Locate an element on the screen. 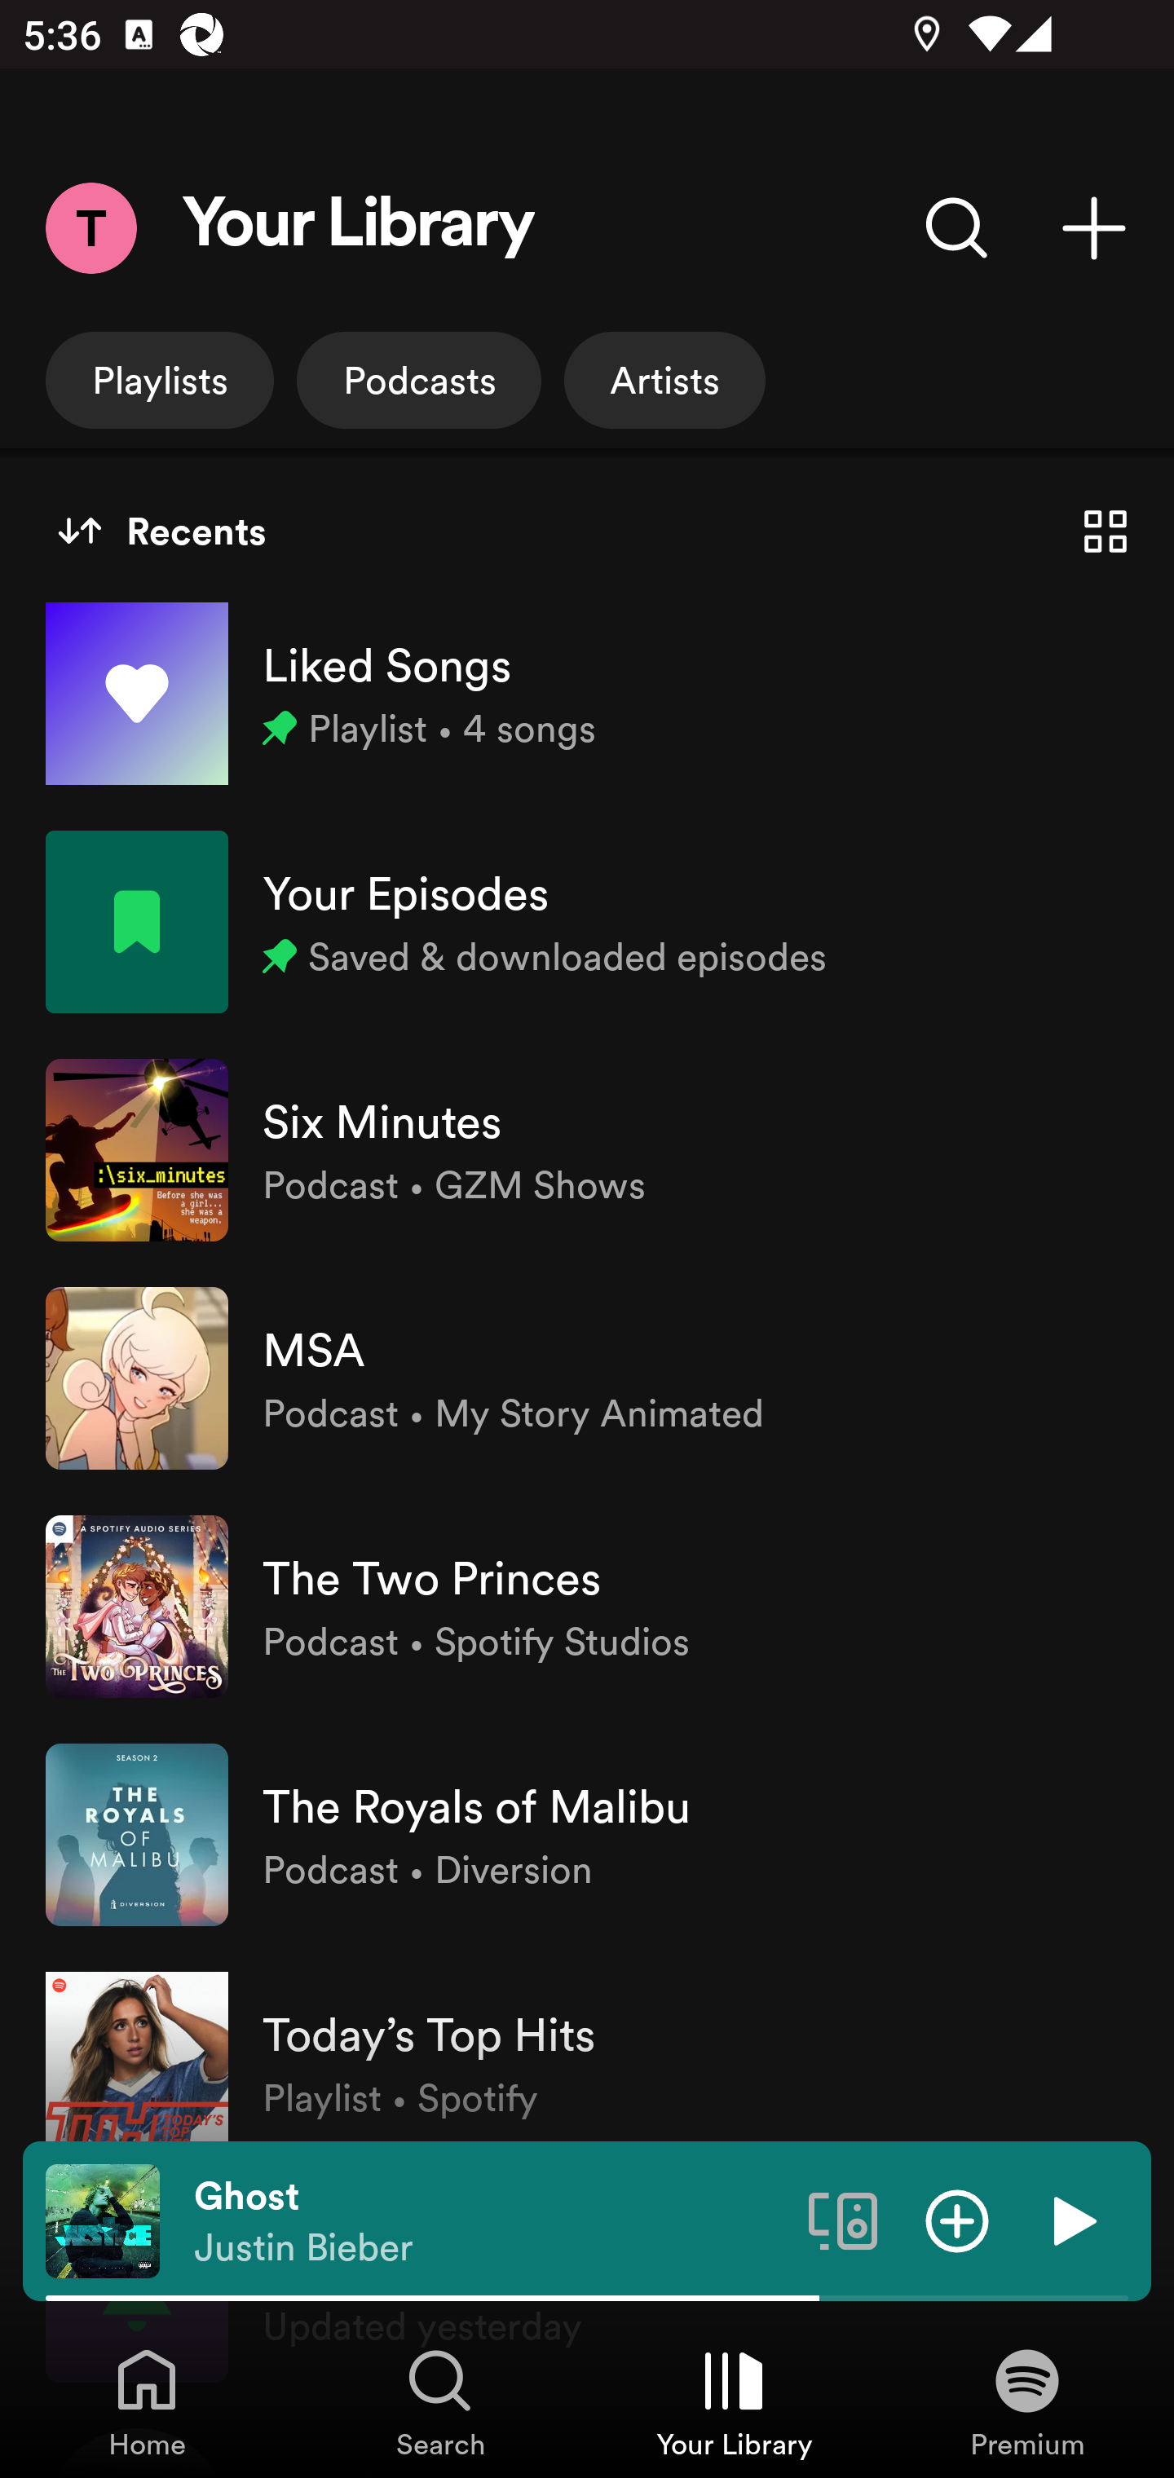 Image resolution: width=1174 pixels, height=2478 pixels. Search Your Library is located at coordinates (957, 227).